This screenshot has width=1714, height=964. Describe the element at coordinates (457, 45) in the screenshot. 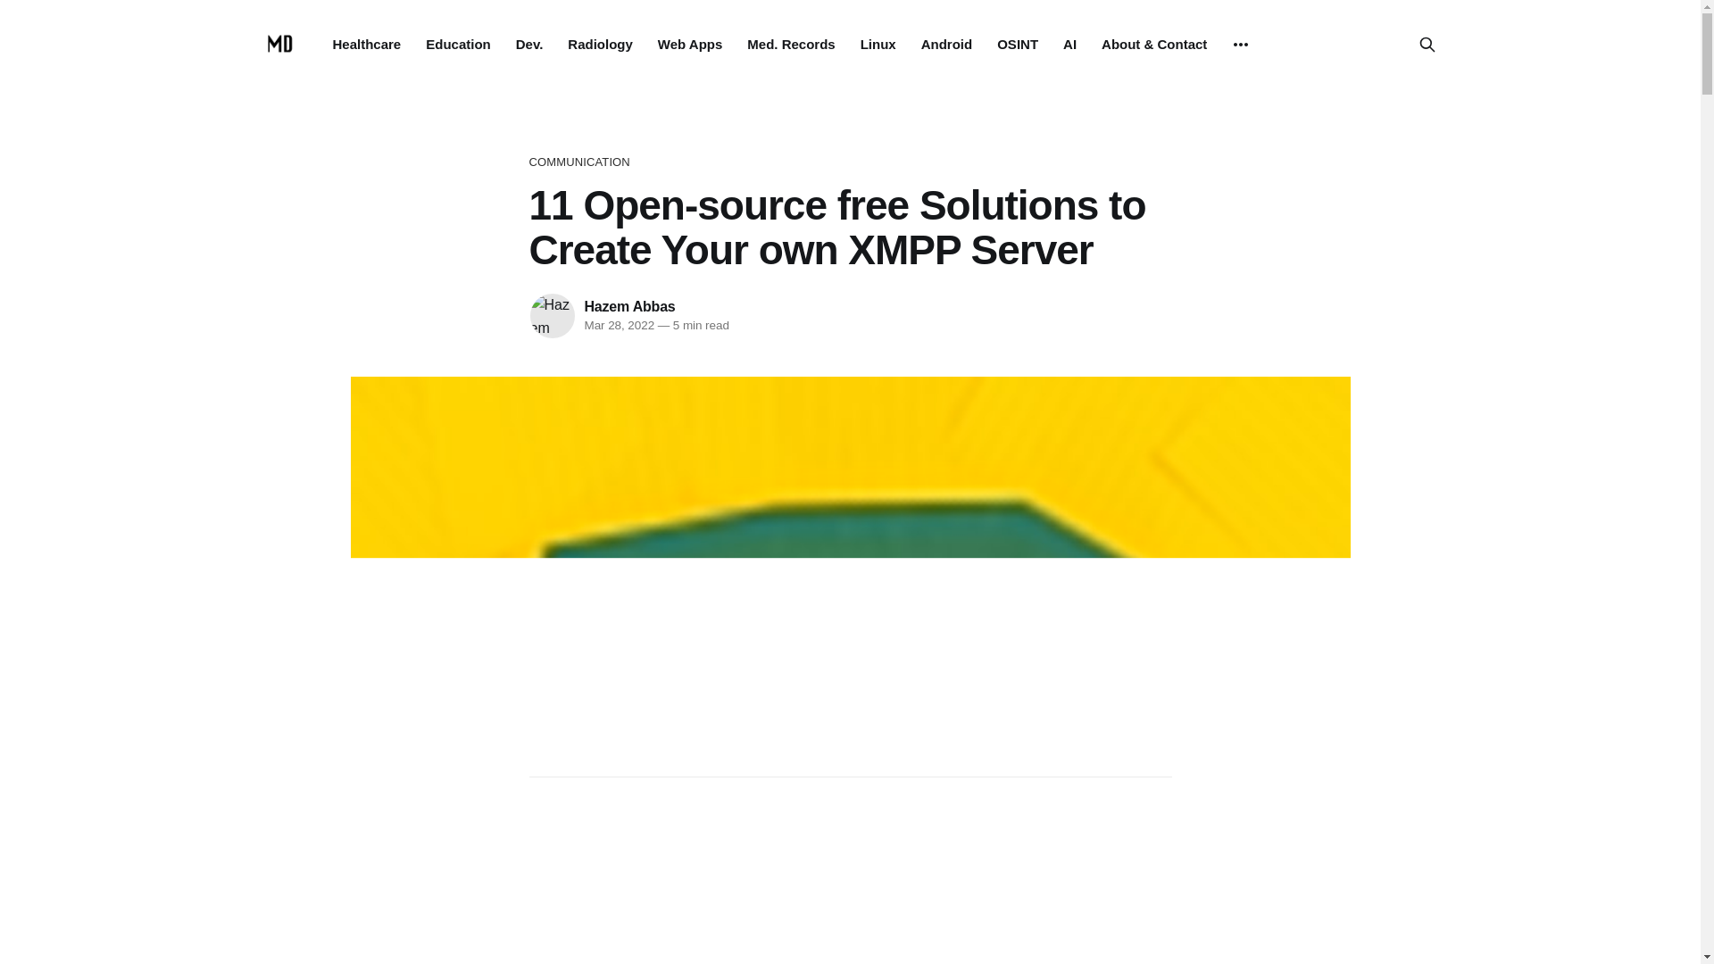

I see `Education` at that location.